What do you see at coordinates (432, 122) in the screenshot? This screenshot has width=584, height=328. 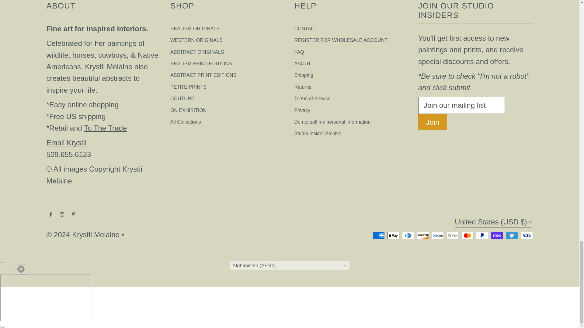 I see `Join` at bounding box center [432, 122].